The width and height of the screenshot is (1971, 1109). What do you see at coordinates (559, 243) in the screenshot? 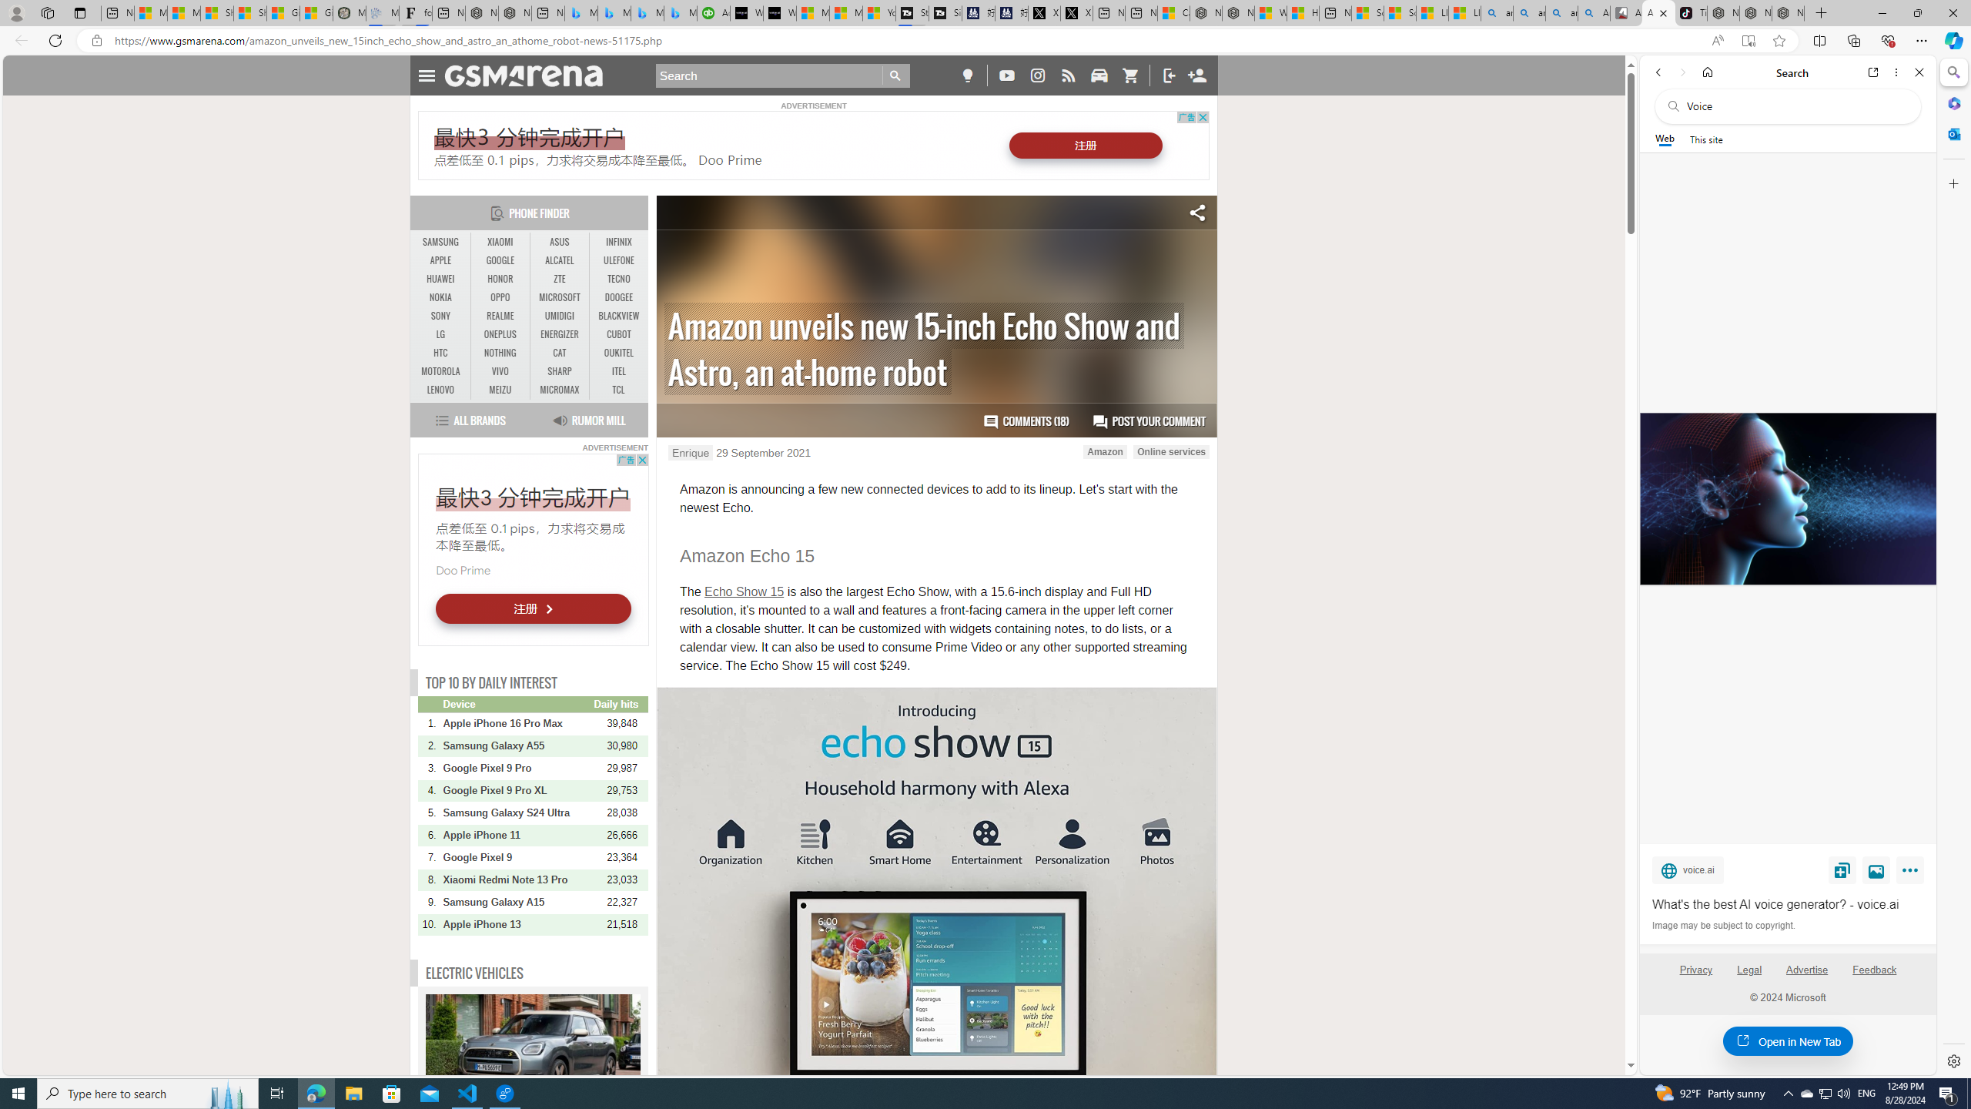
I see `ASUS` at bounding box center [559, 243].